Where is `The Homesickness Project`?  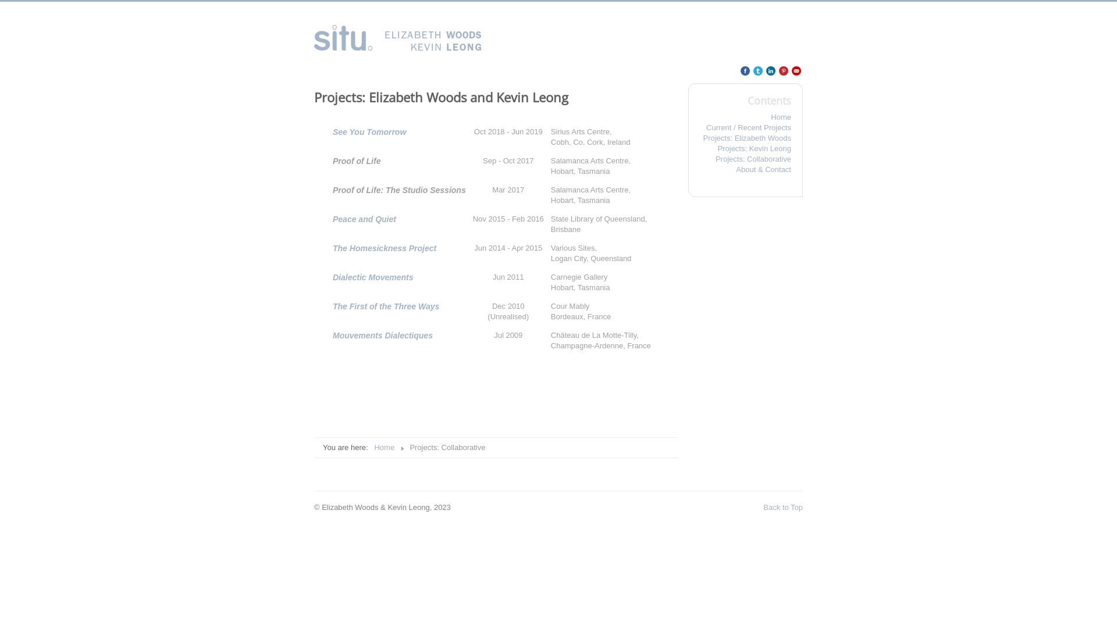 The Homesickness Project is located at coordinates (385, 248).